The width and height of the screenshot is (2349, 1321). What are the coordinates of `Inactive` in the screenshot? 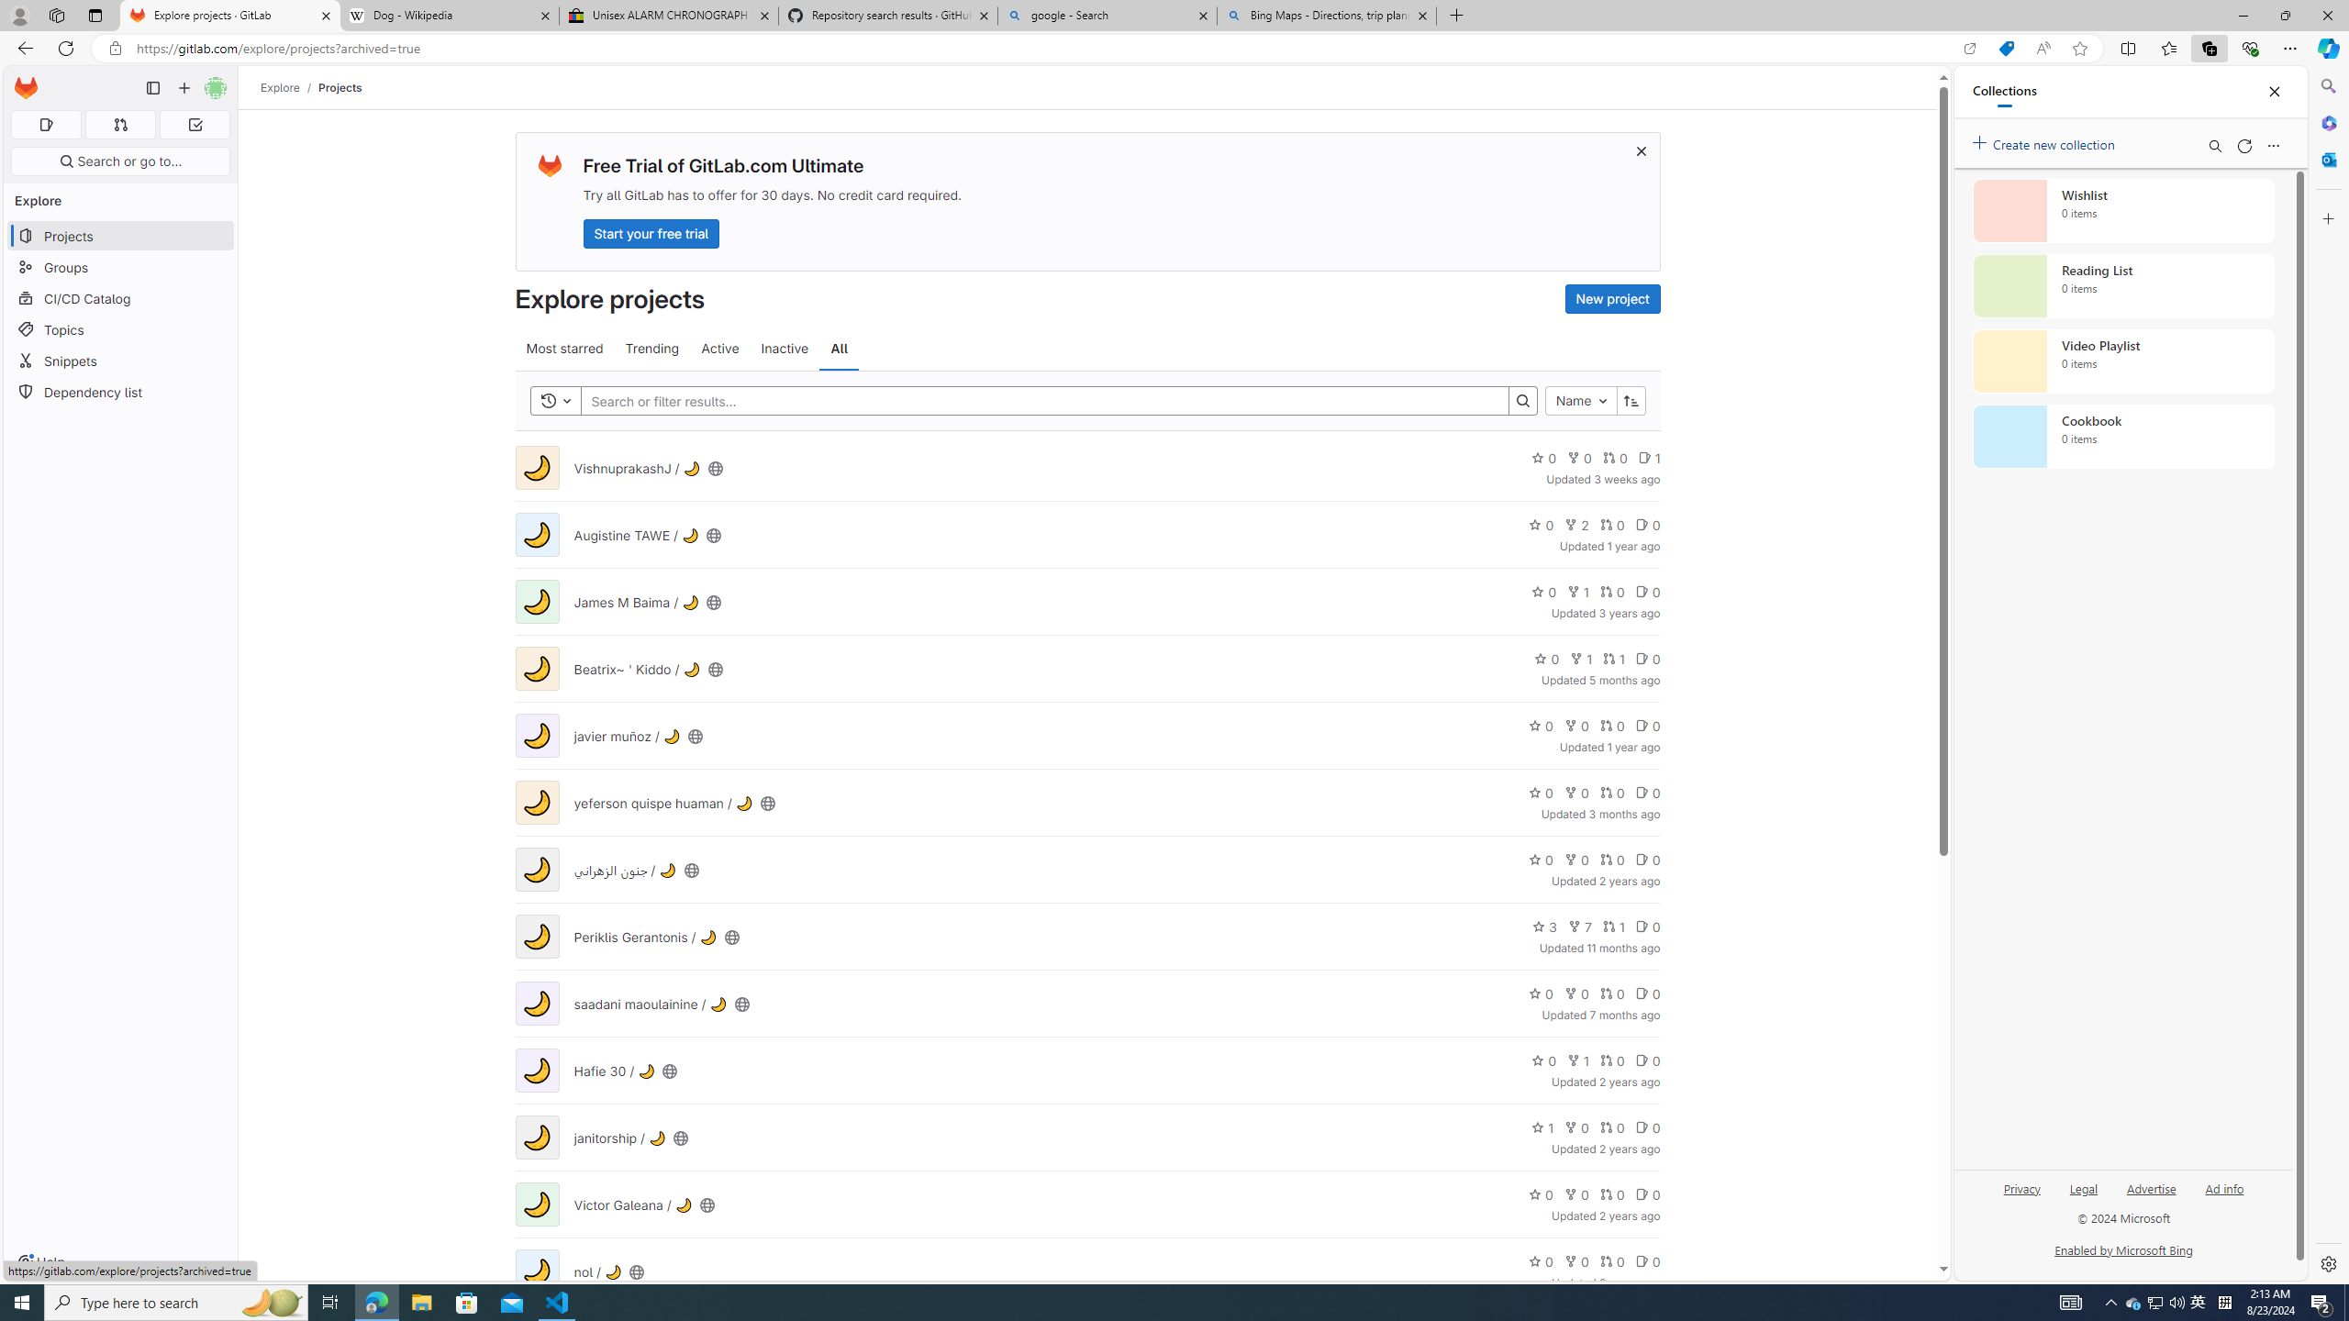 It's located at (784, 349).